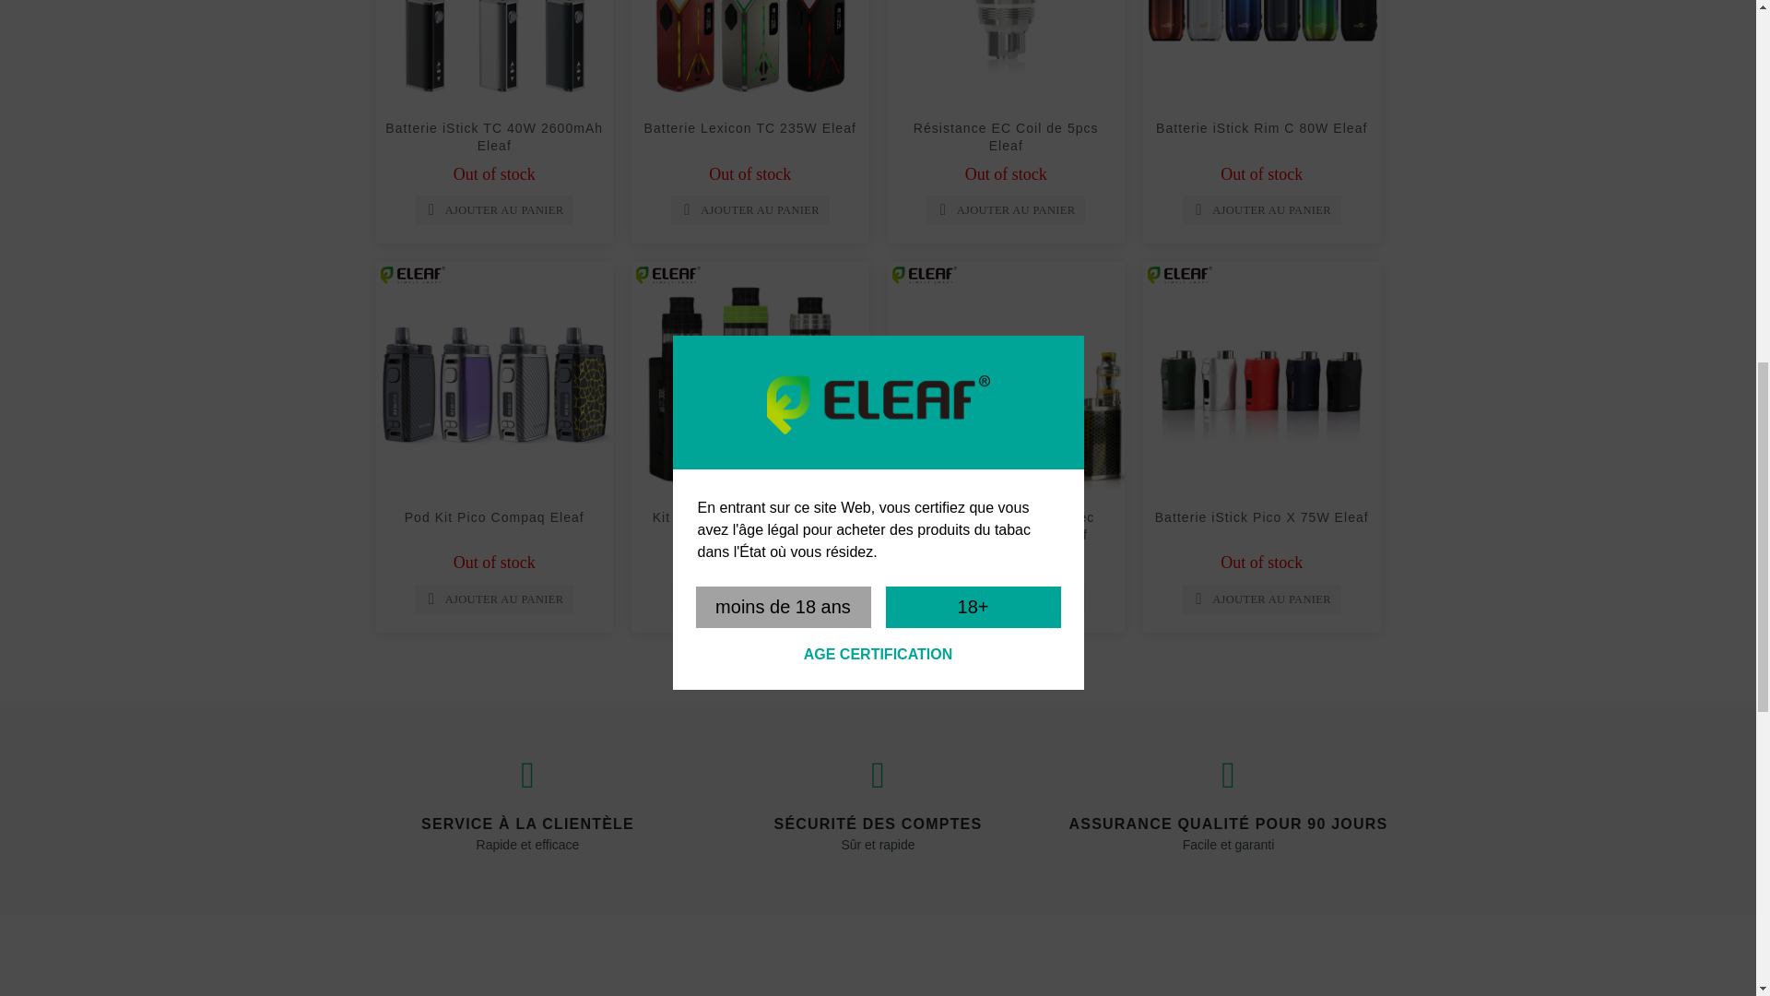 This screenshot has height=996, width=1770. I want to click on Batterie Lexicon TC 235W Eleaf, so click(750, 127).